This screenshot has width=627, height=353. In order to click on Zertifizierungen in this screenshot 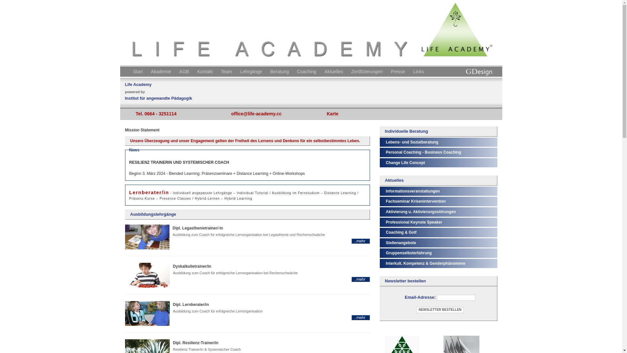, I will do `click(368, 71)`.